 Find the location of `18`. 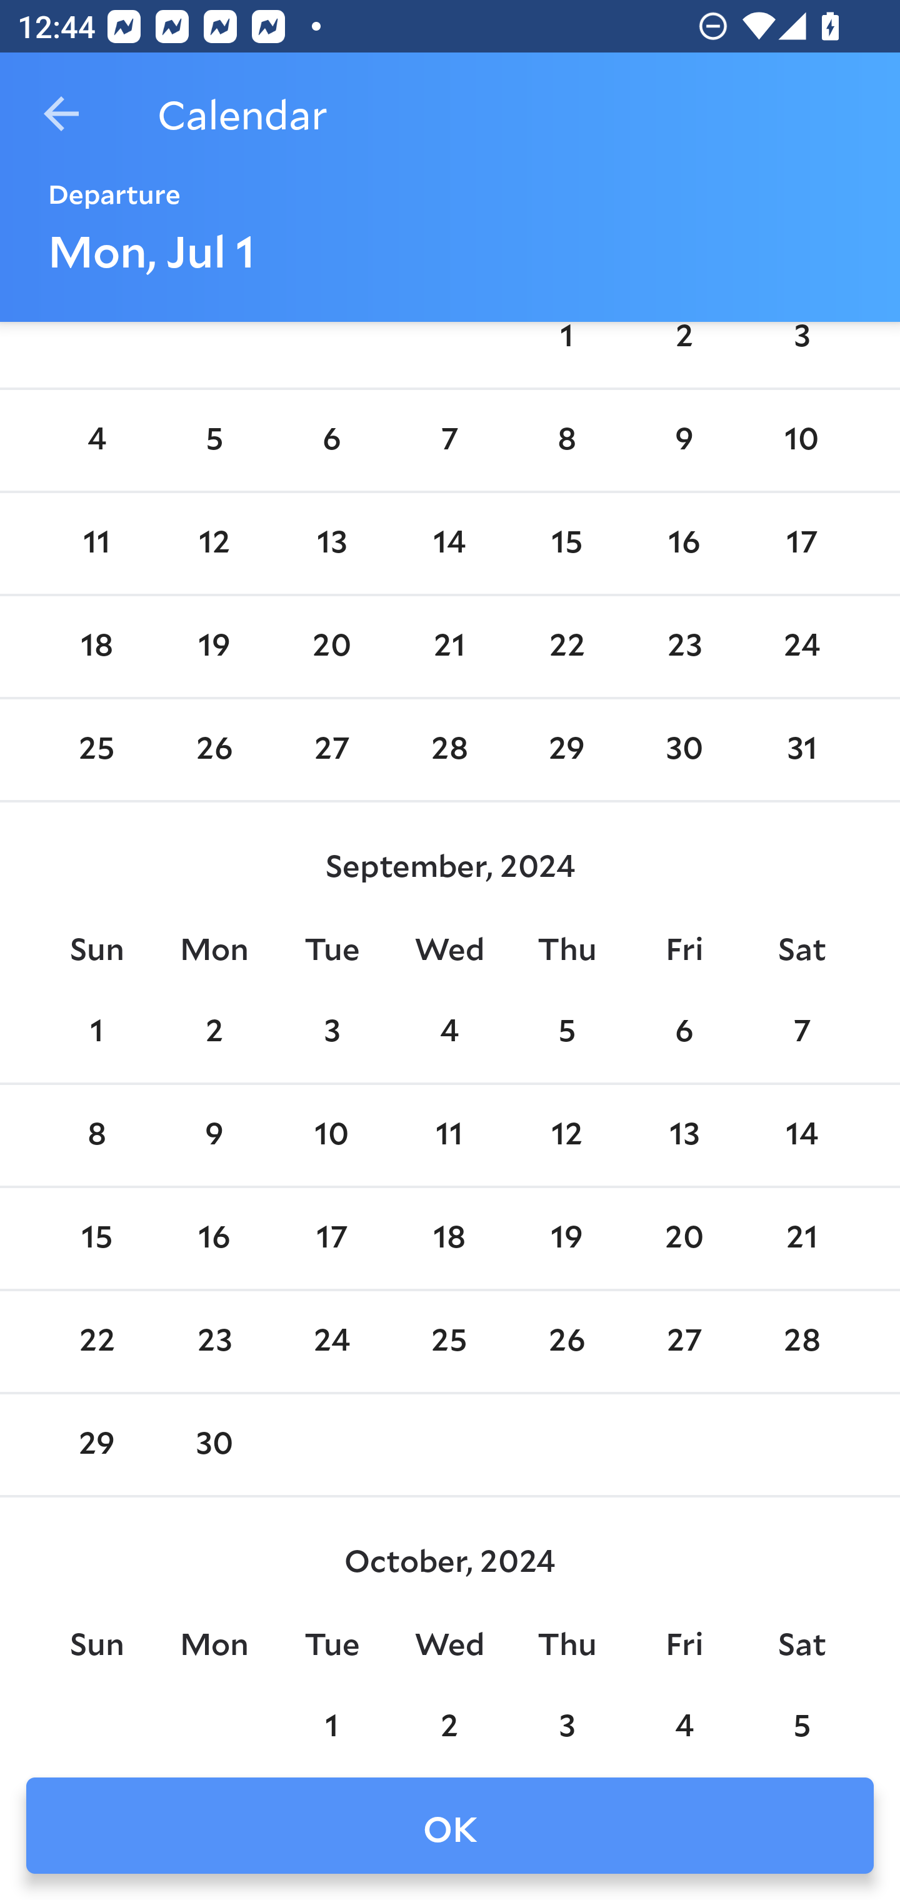

18 is located at coordinates (96, 646).